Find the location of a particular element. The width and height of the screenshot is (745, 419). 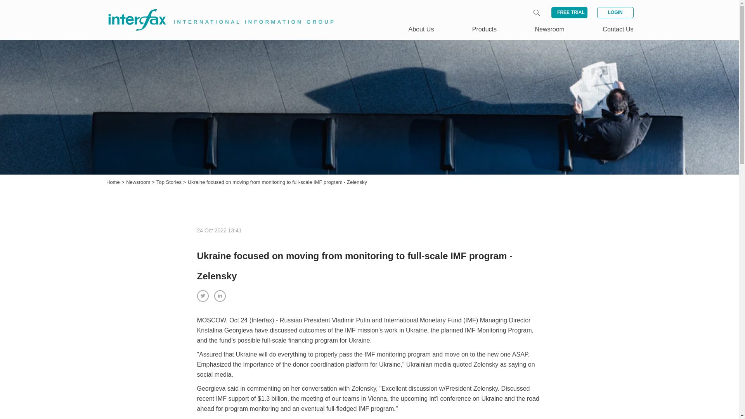

FREE TRIAL is located at coordinates (569, 12).